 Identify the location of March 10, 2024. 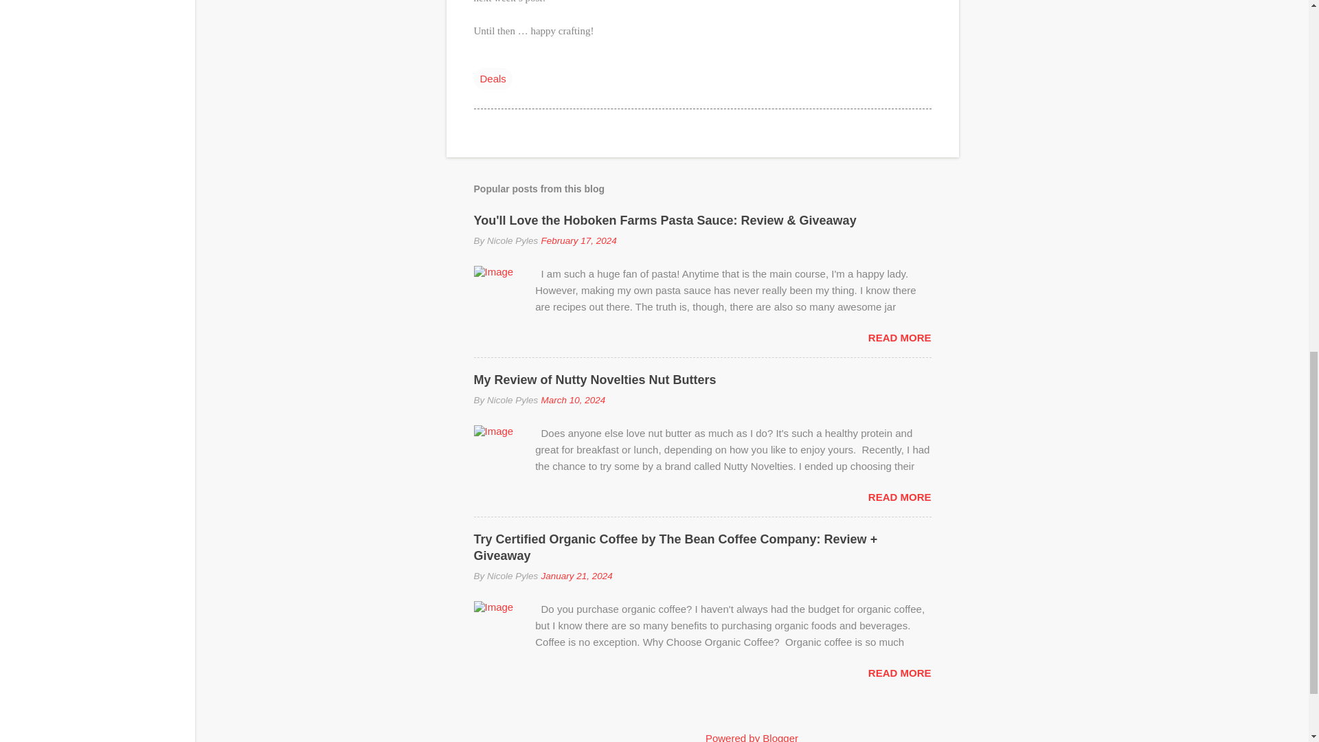
(573, 400).